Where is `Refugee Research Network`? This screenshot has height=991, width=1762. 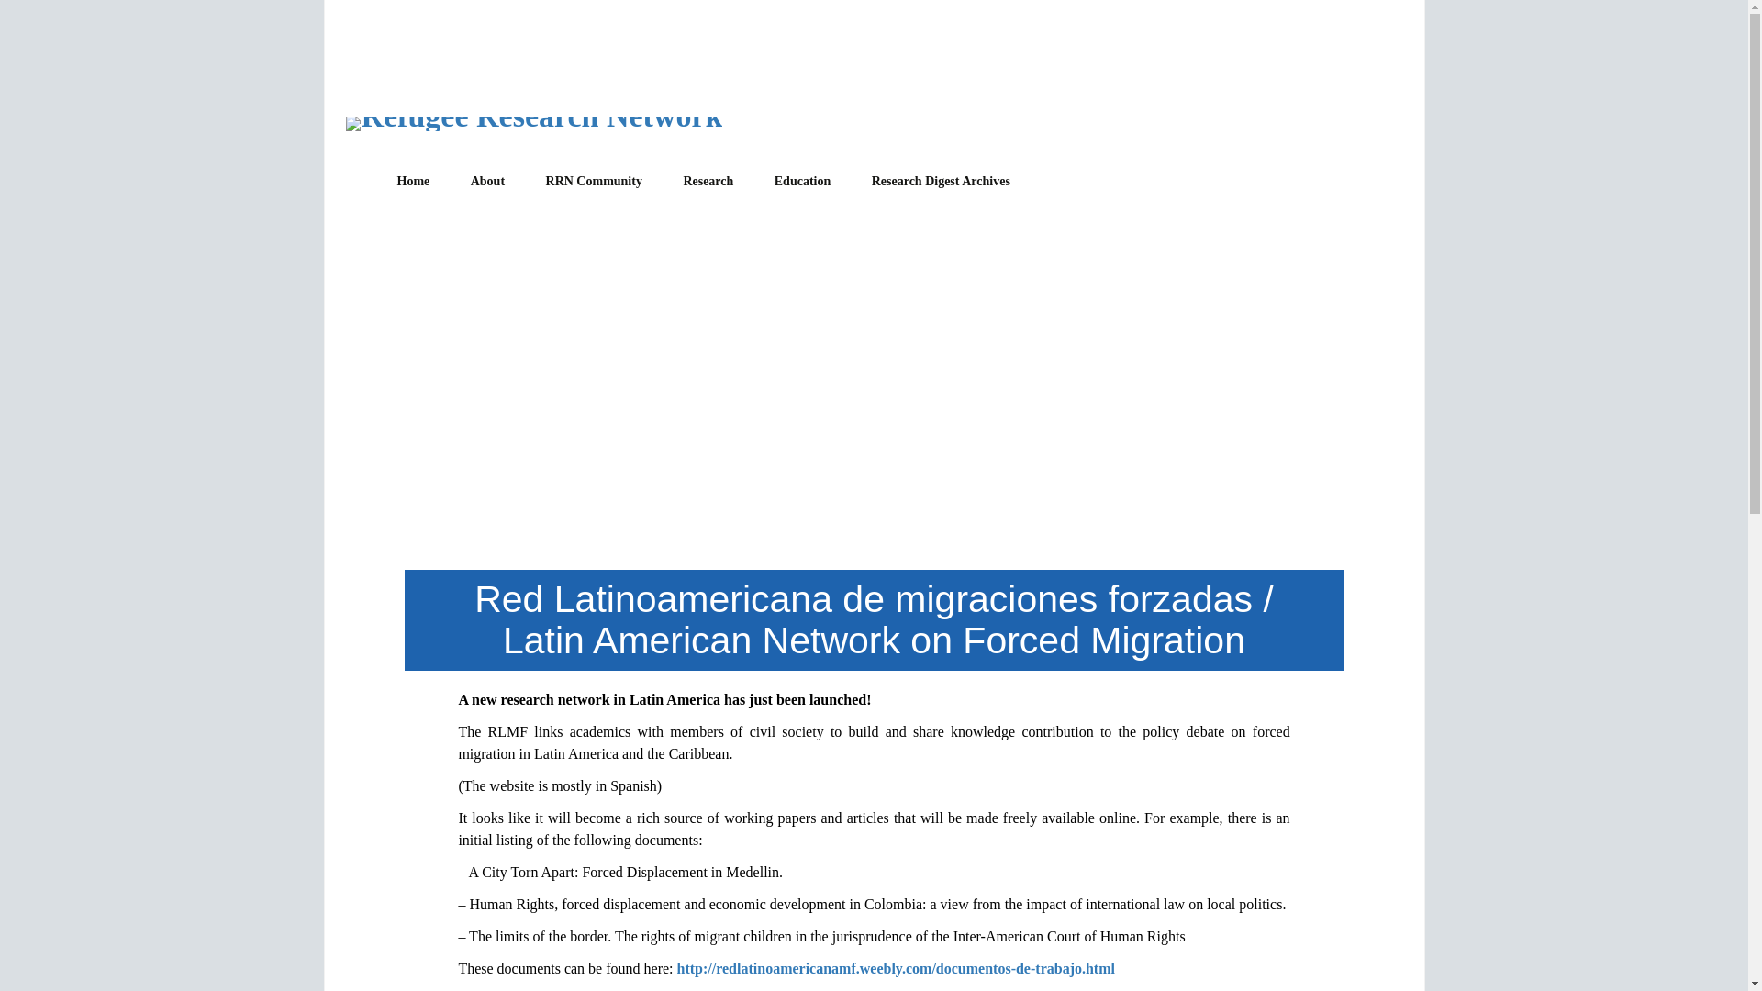 Refugee Research Network is located at coordinates (534, 121).